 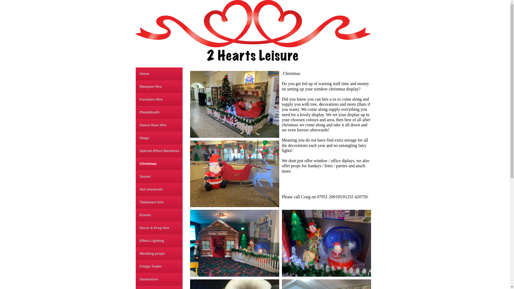 I want to click on Furniture Hire, so click(x=159, y=100).